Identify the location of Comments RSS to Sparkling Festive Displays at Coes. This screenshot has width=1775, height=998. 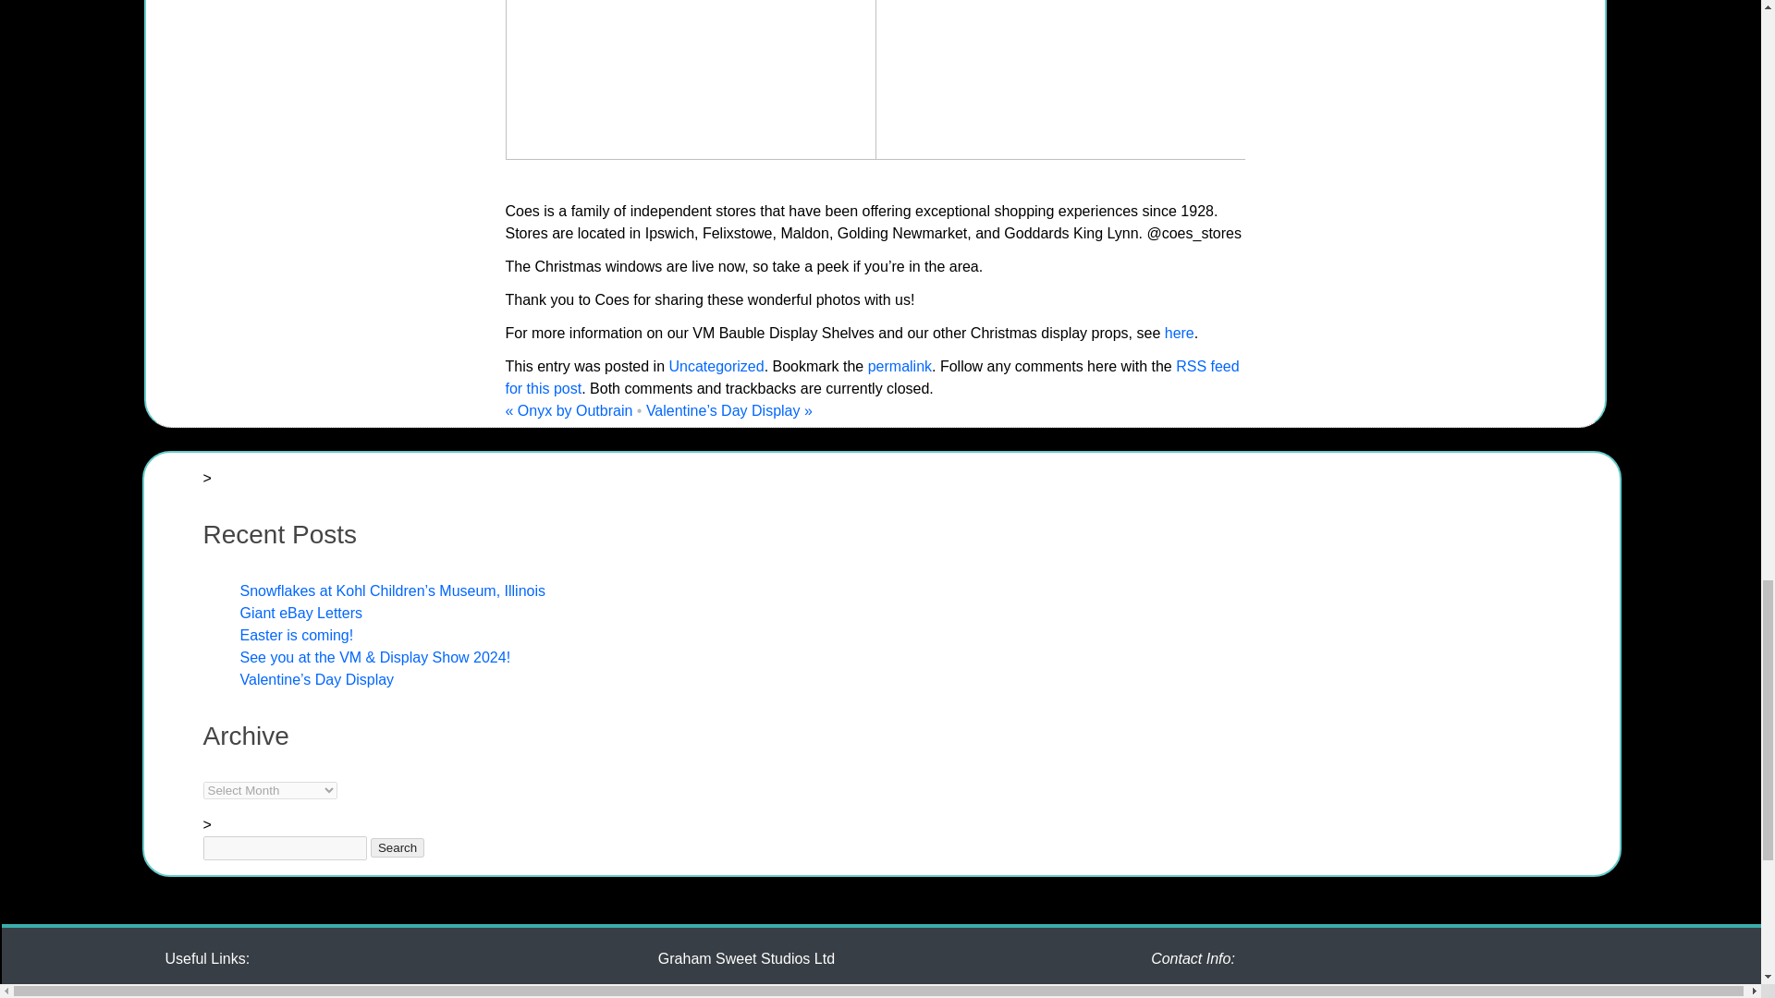
(871, 377).